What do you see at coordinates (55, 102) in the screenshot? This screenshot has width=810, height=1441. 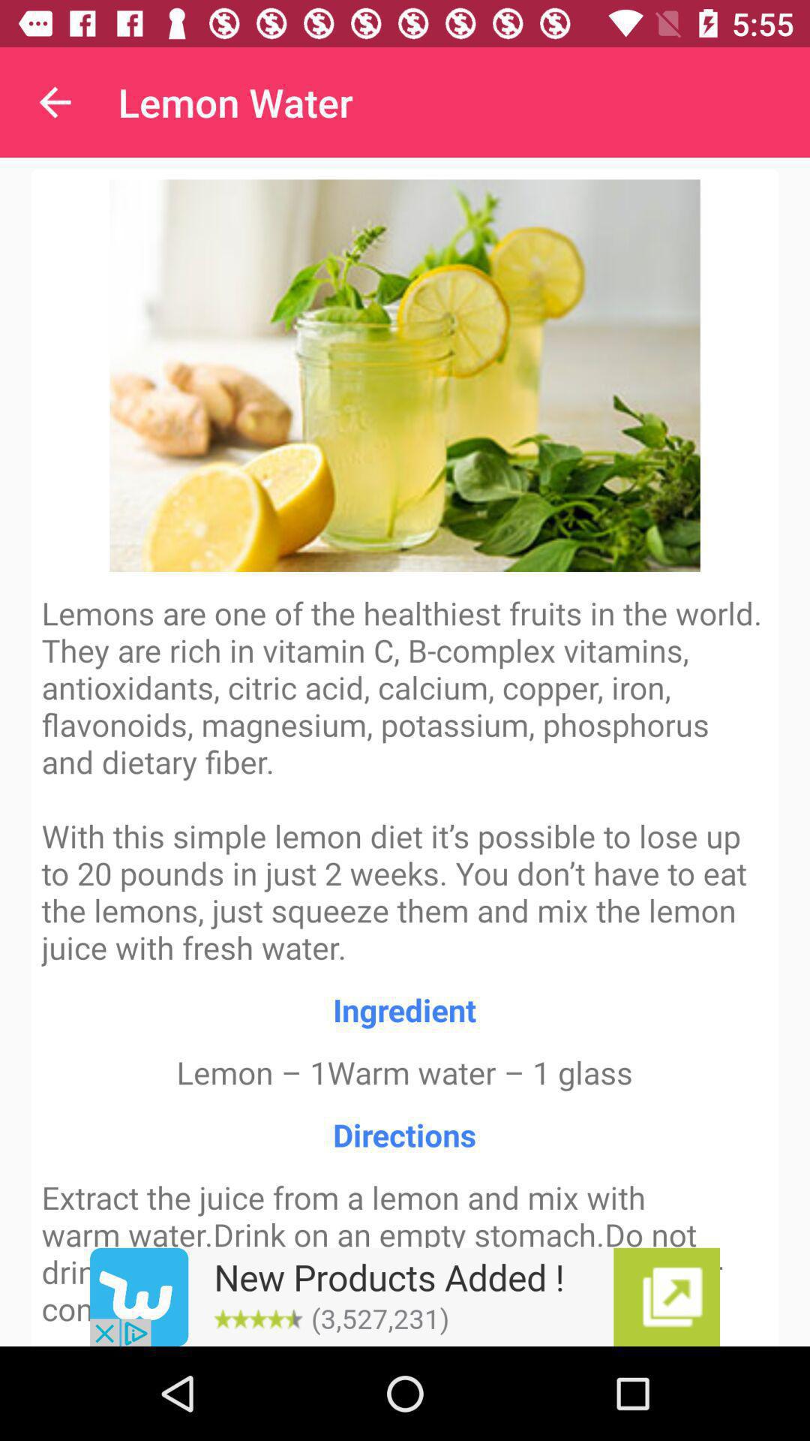 I see `tap item to the left of lemon water item` at bounding box center [55, 102].